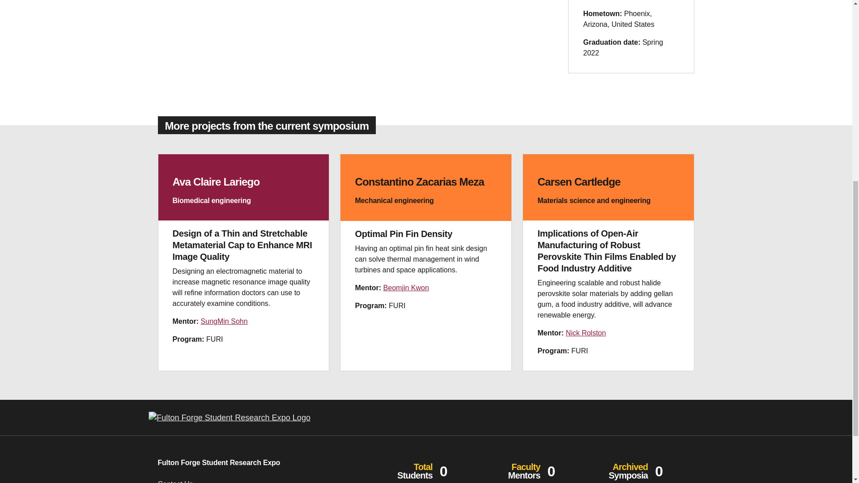 This screenshot has width=859, height=483. I want to click on Nick Rolston, so click(586, 333).